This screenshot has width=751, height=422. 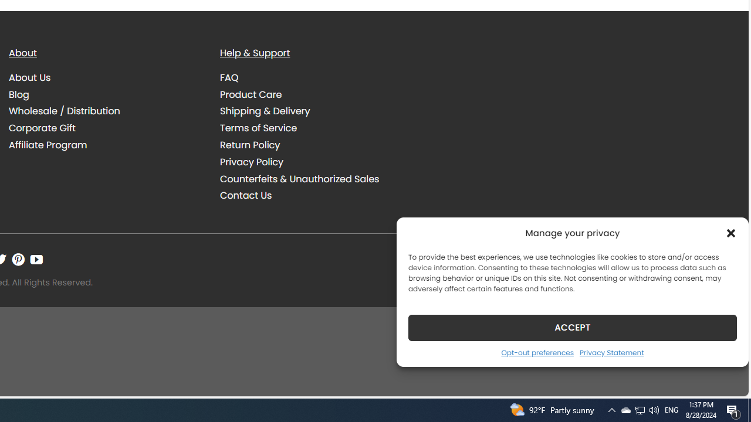 What do you see at coordinates (36, 259) in the screenshot?
I see `Follow on YouTube` at bounding box center [36, 259].